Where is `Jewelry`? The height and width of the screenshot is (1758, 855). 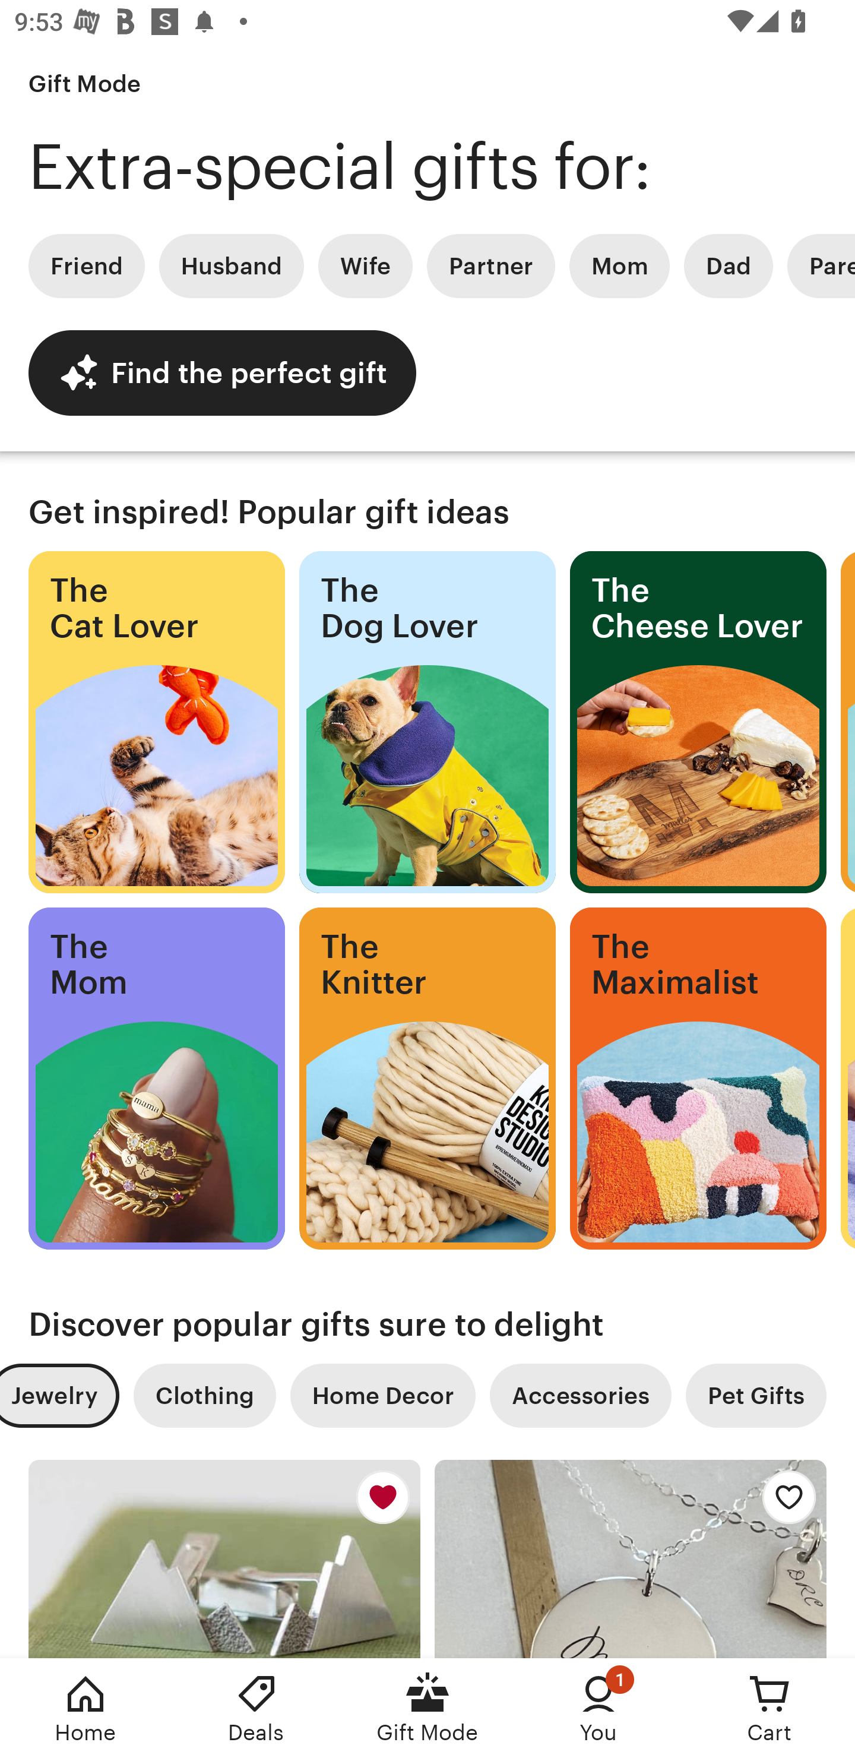
Jewelry is located at coordinates (59, 1396).